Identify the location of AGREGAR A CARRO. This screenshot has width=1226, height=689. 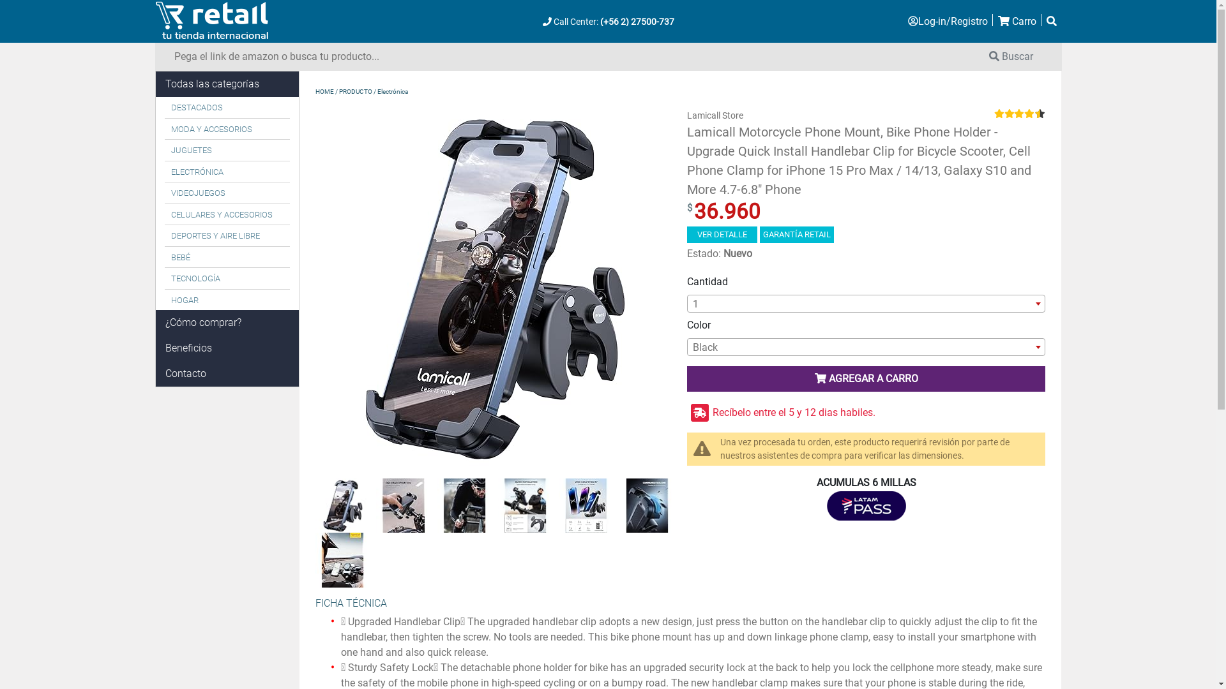
(867, 379).